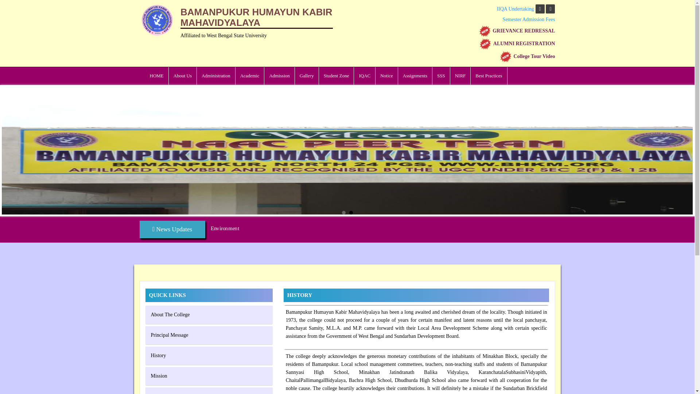  Describe the element at coordinates (216, 76) in the screenshot. I see `Administration` at that location.